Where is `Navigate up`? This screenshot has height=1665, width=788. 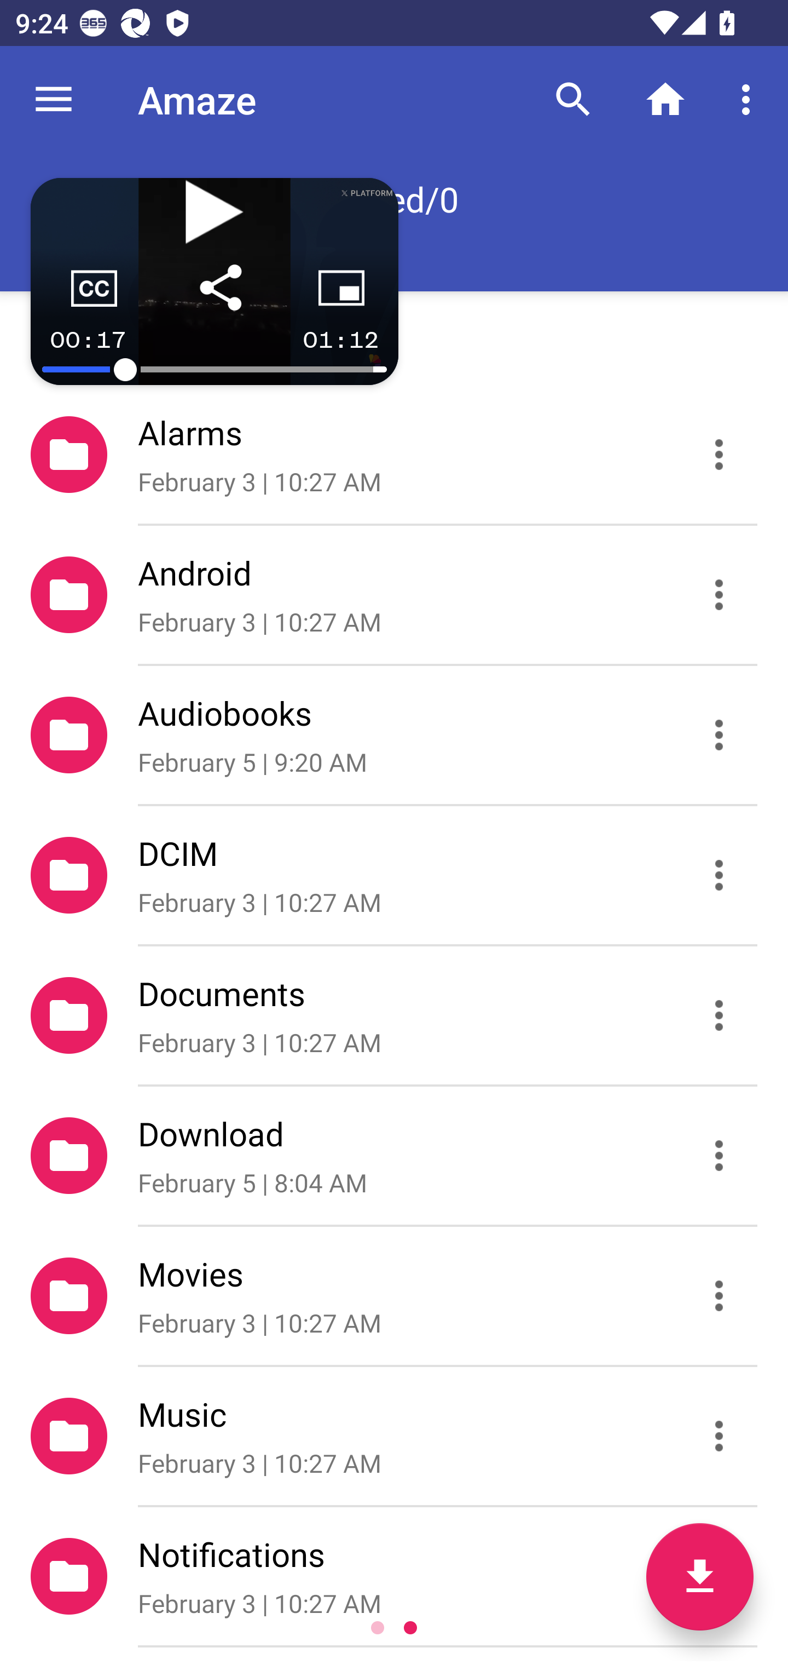
Navigate up is located at coordinates (54, 100).